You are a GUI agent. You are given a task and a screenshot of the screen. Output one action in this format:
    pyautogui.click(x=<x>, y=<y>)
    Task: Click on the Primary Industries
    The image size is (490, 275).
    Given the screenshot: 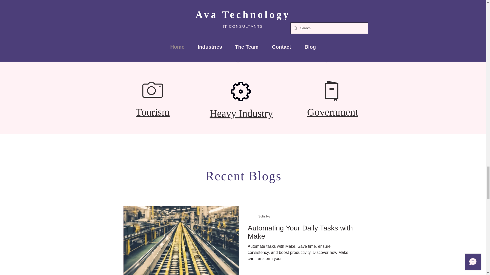 What is the action you would take?
    pyautogui.click(x=335, y=57)
    